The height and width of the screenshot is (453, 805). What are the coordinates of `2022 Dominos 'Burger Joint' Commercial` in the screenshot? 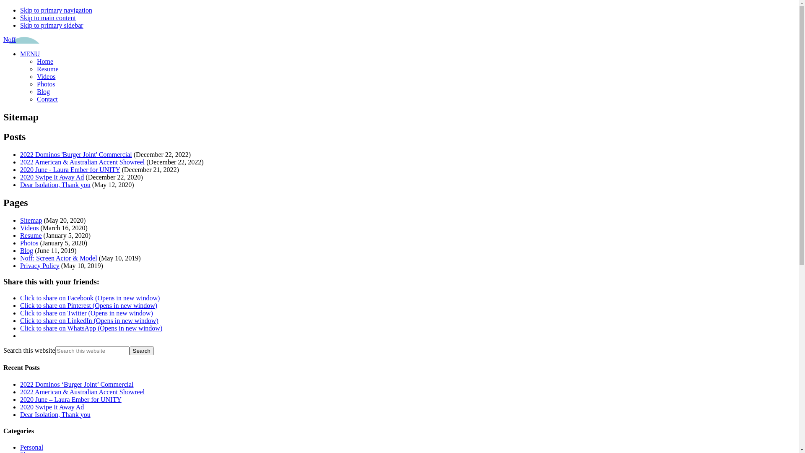 It's located at (76, 154).